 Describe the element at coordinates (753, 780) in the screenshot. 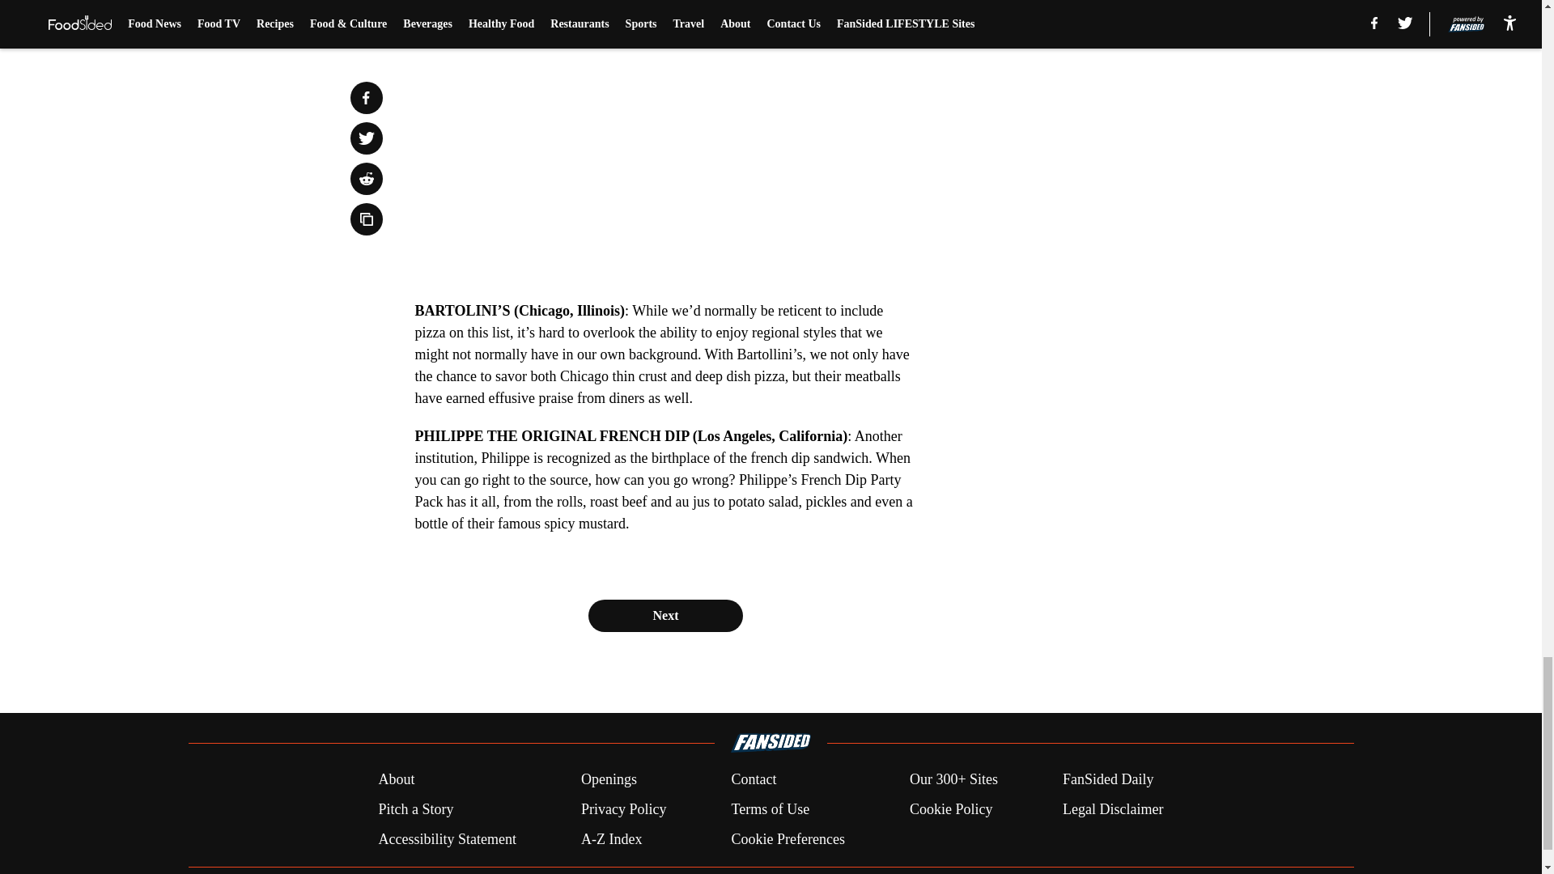

I see `Contact` at that location.